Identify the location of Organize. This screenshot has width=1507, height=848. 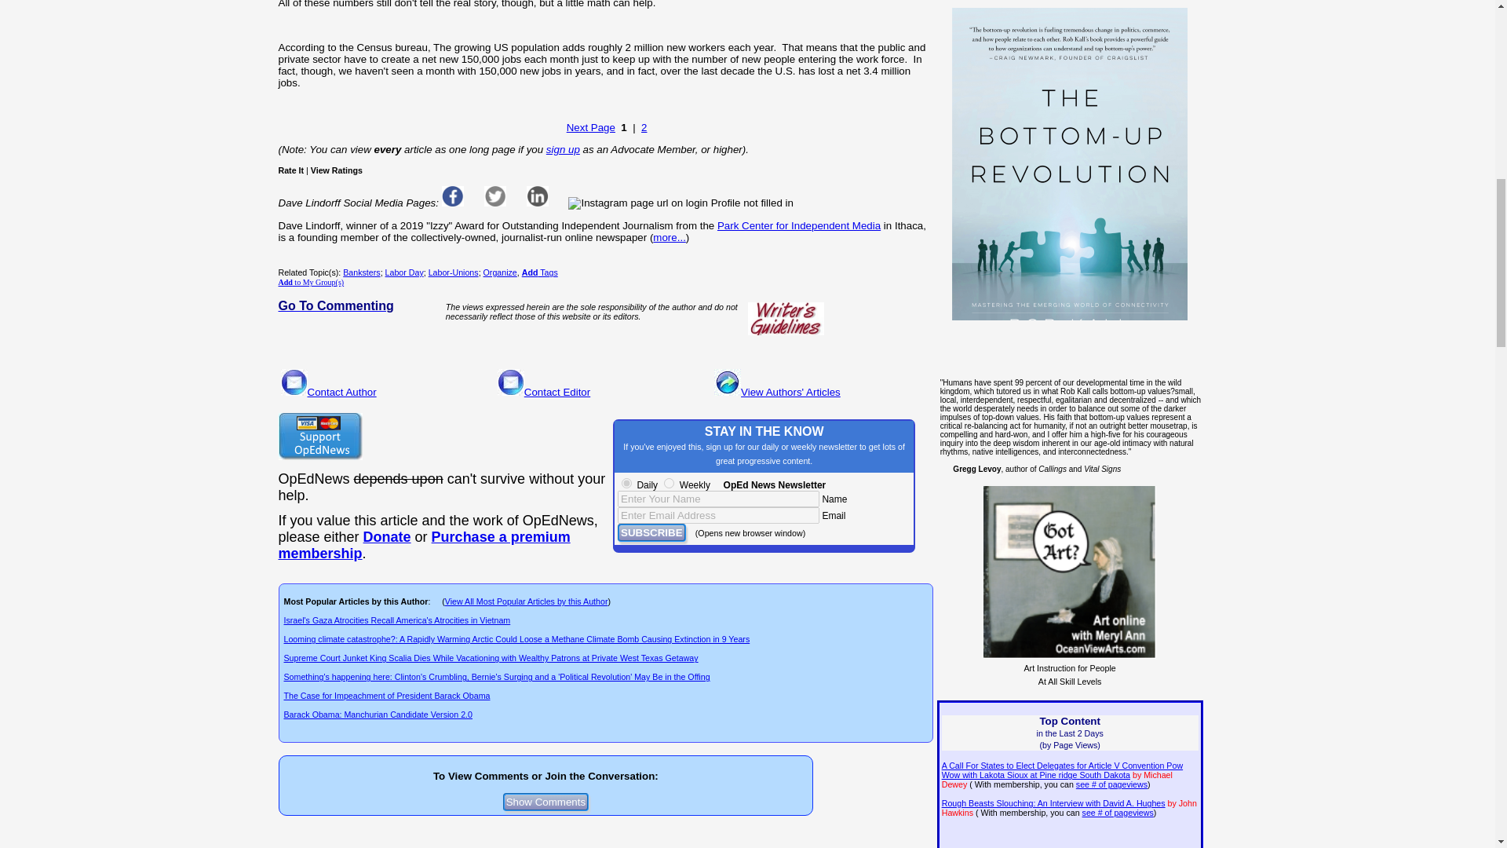
(500, 272).